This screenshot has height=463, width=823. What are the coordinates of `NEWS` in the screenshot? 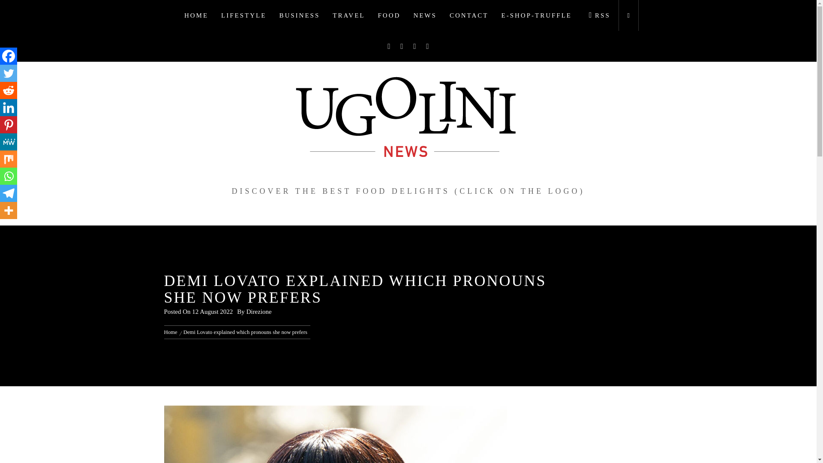 It's located at (425, 15).